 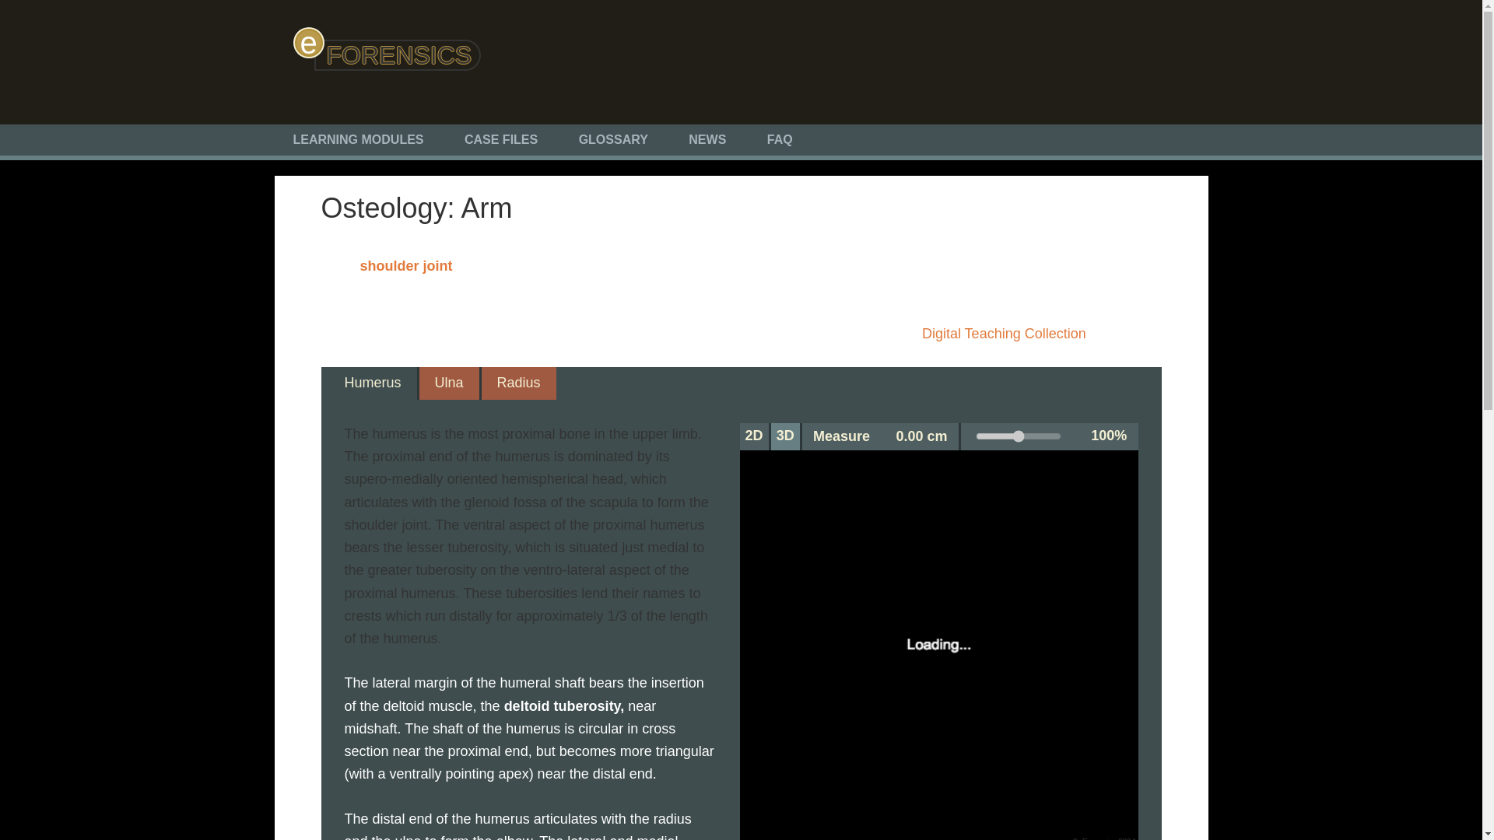 I want to click on shoulder joint, so click(x=406, y=266).